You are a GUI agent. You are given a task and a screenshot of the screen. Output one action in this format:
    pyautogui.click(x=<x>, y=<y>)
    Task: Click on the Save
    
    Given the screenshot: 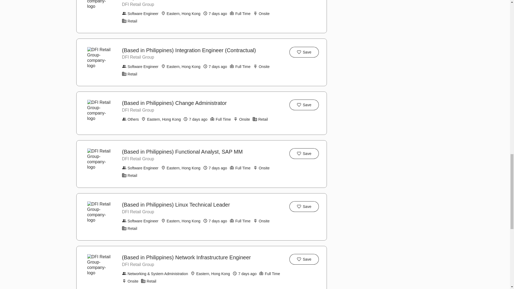 What is the action you would take?
    pyautogui.click(x=304, y=52)
    